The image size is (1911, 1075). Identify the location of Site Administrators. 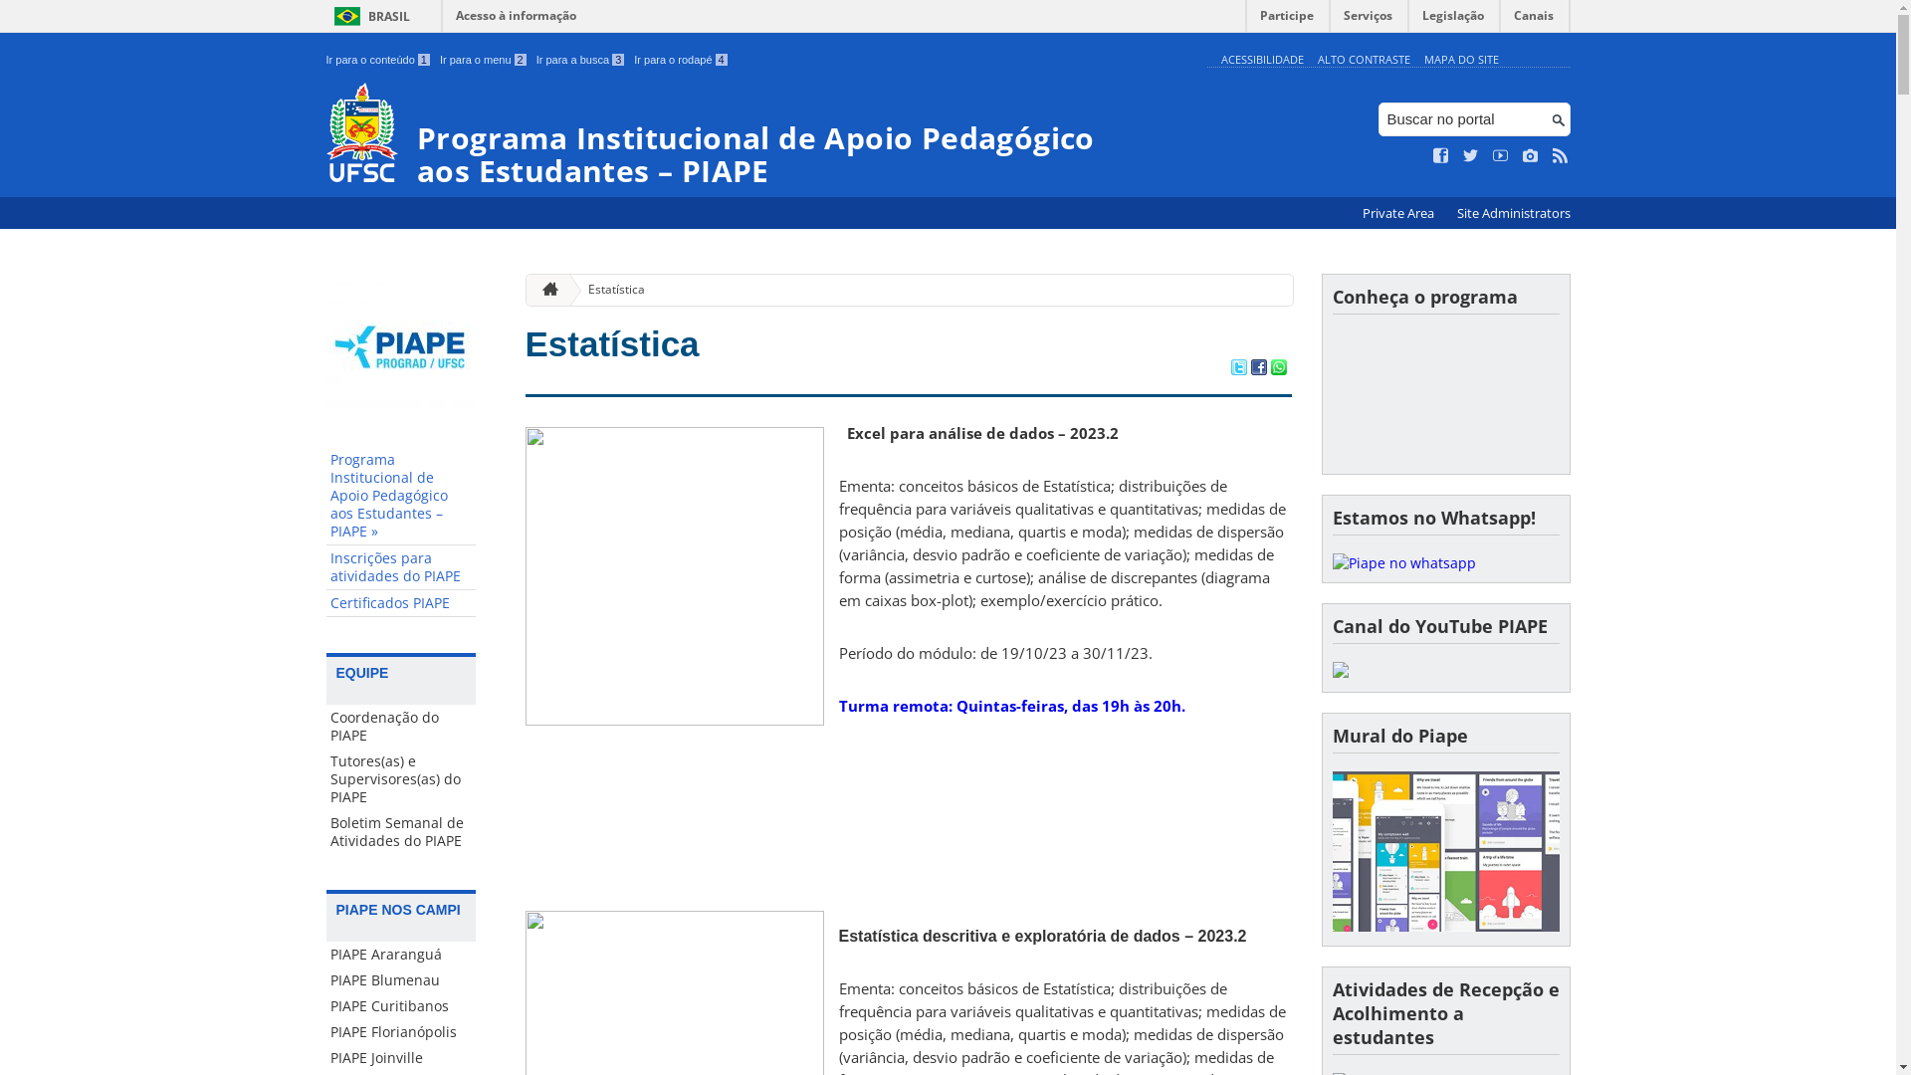
(1514, 213).